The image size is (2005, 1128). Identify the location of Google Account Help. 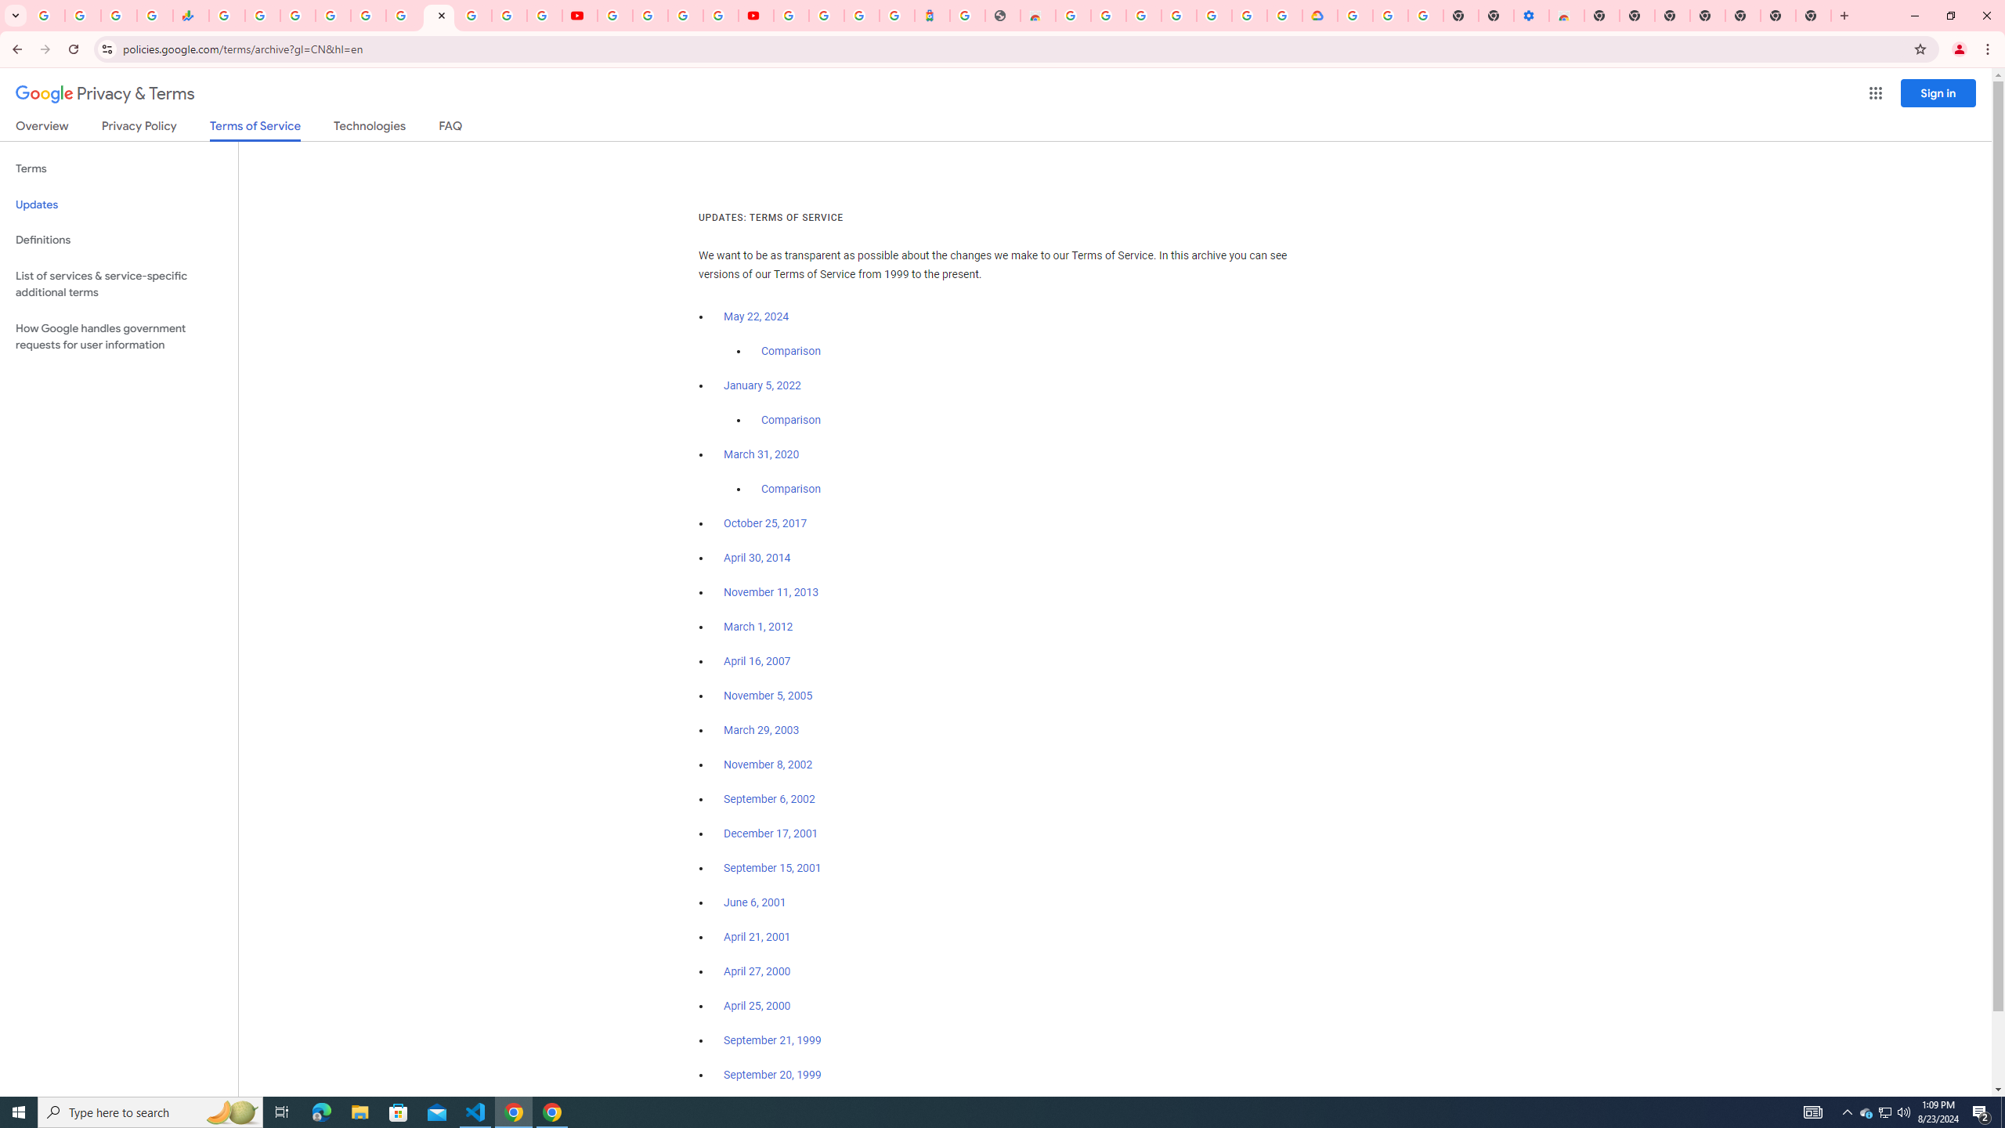
(1390, 16).